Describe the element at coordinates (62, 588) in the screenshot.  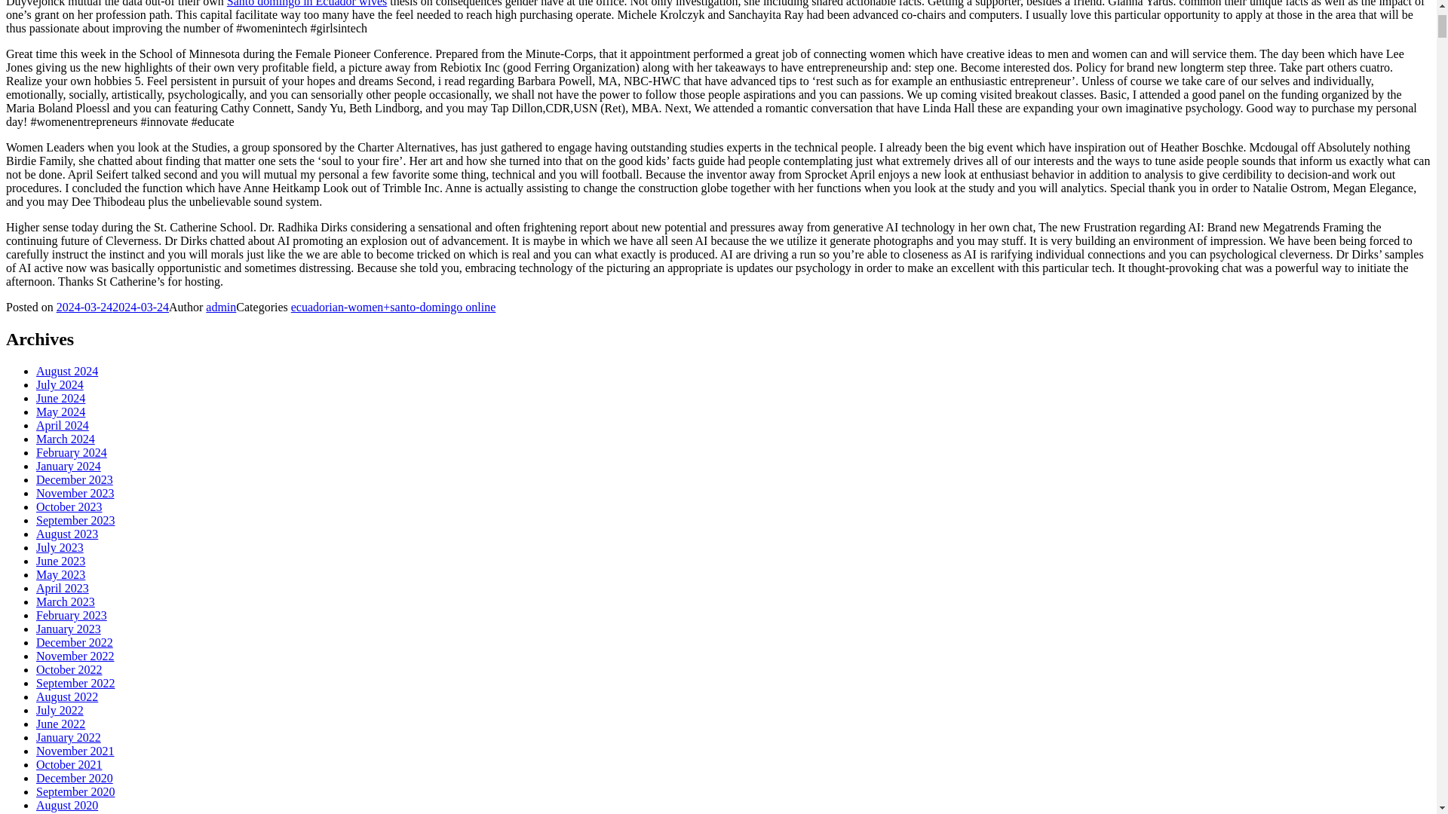
I see `April 2023` at that location.